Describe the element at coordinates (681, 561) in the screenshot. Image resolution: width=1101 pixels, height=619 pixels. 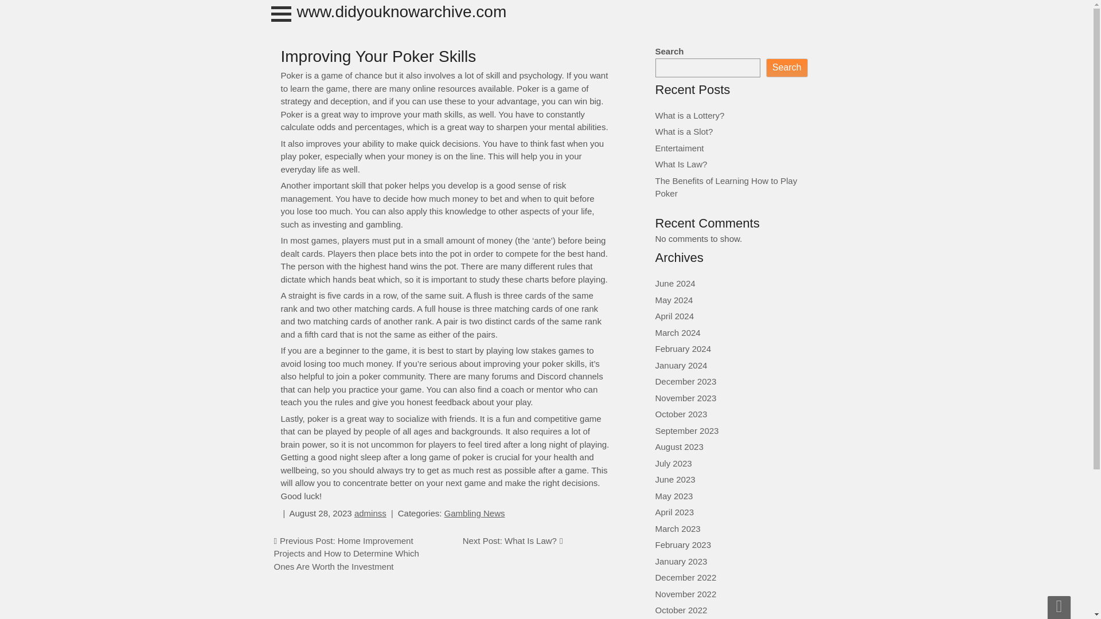
I see `January 2023` at that location.